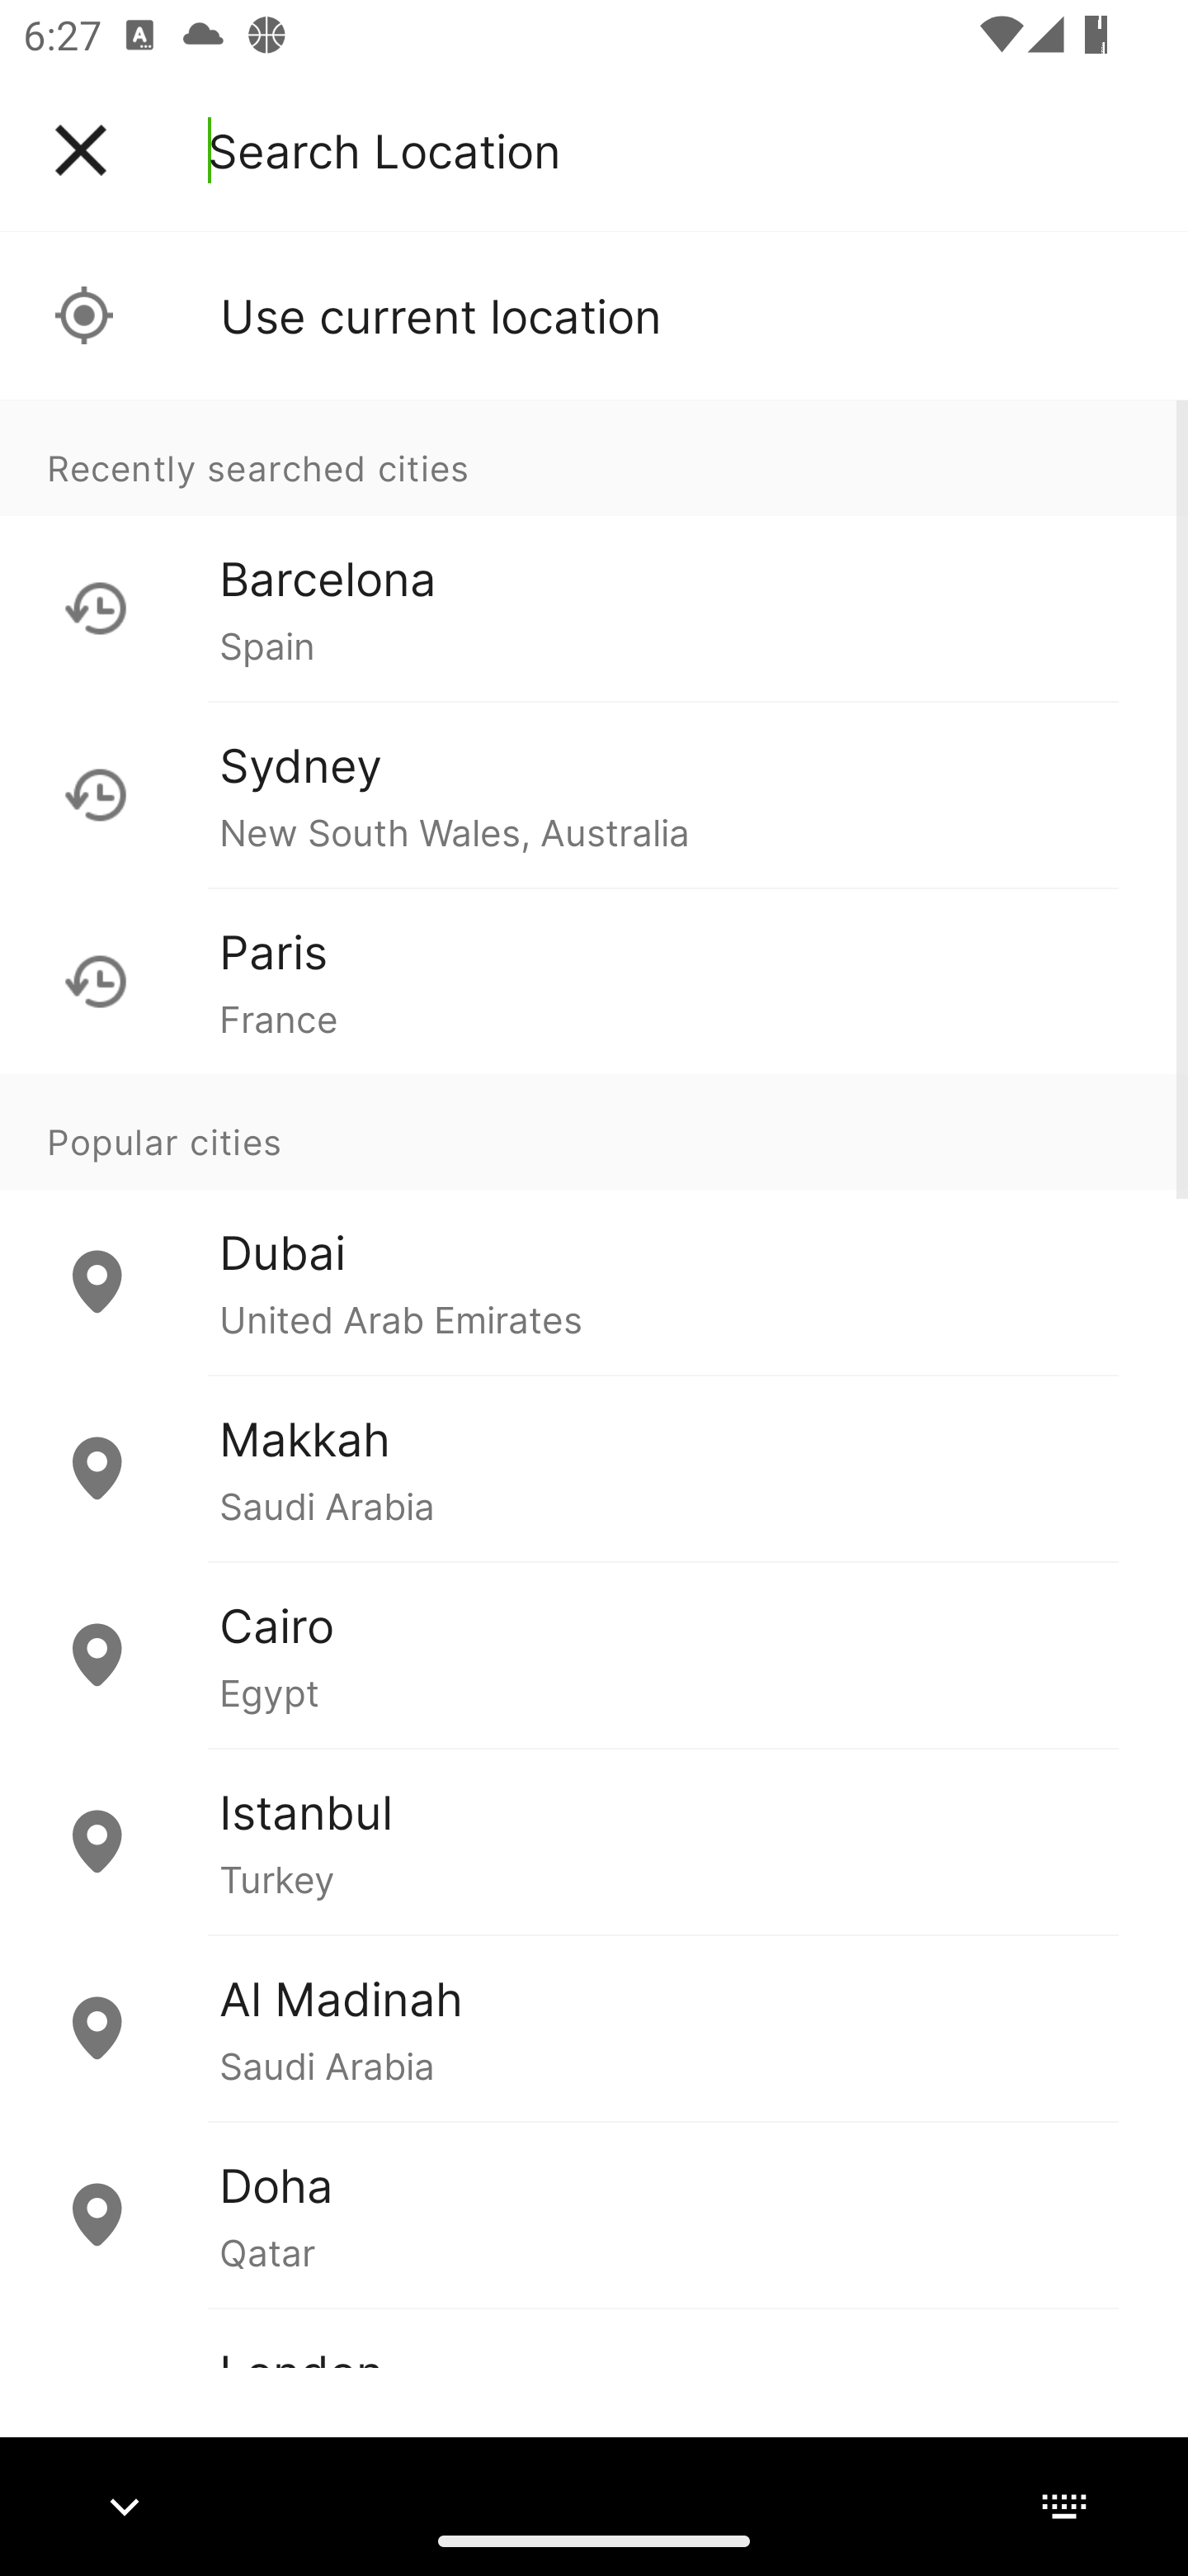  I want to click on Doha Qatar, so click(594, 2214).